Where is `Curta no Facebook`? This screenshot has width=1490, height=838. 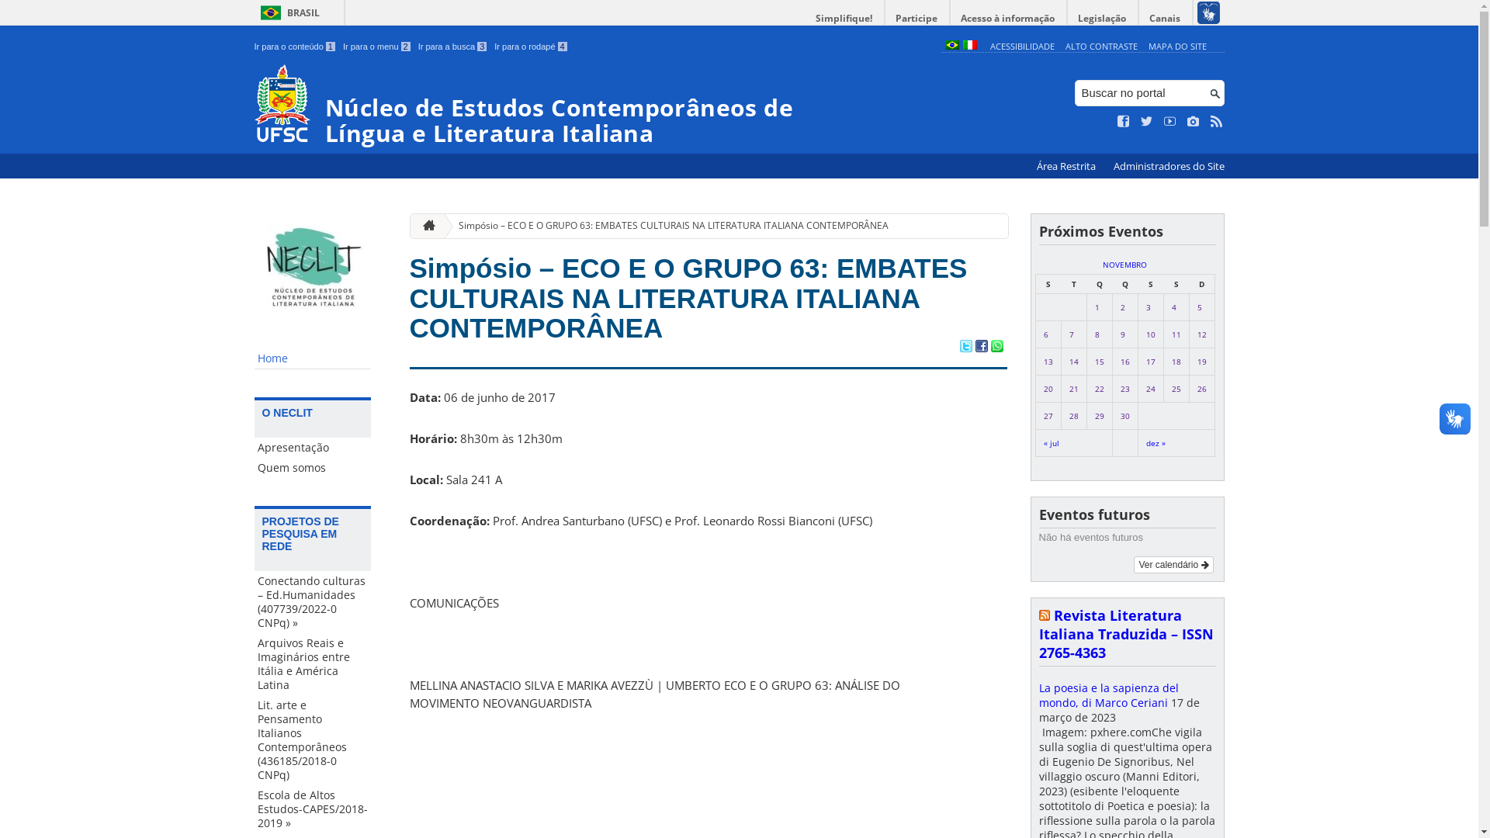
Curta no Facebook is located at coordinates (1124, 122).